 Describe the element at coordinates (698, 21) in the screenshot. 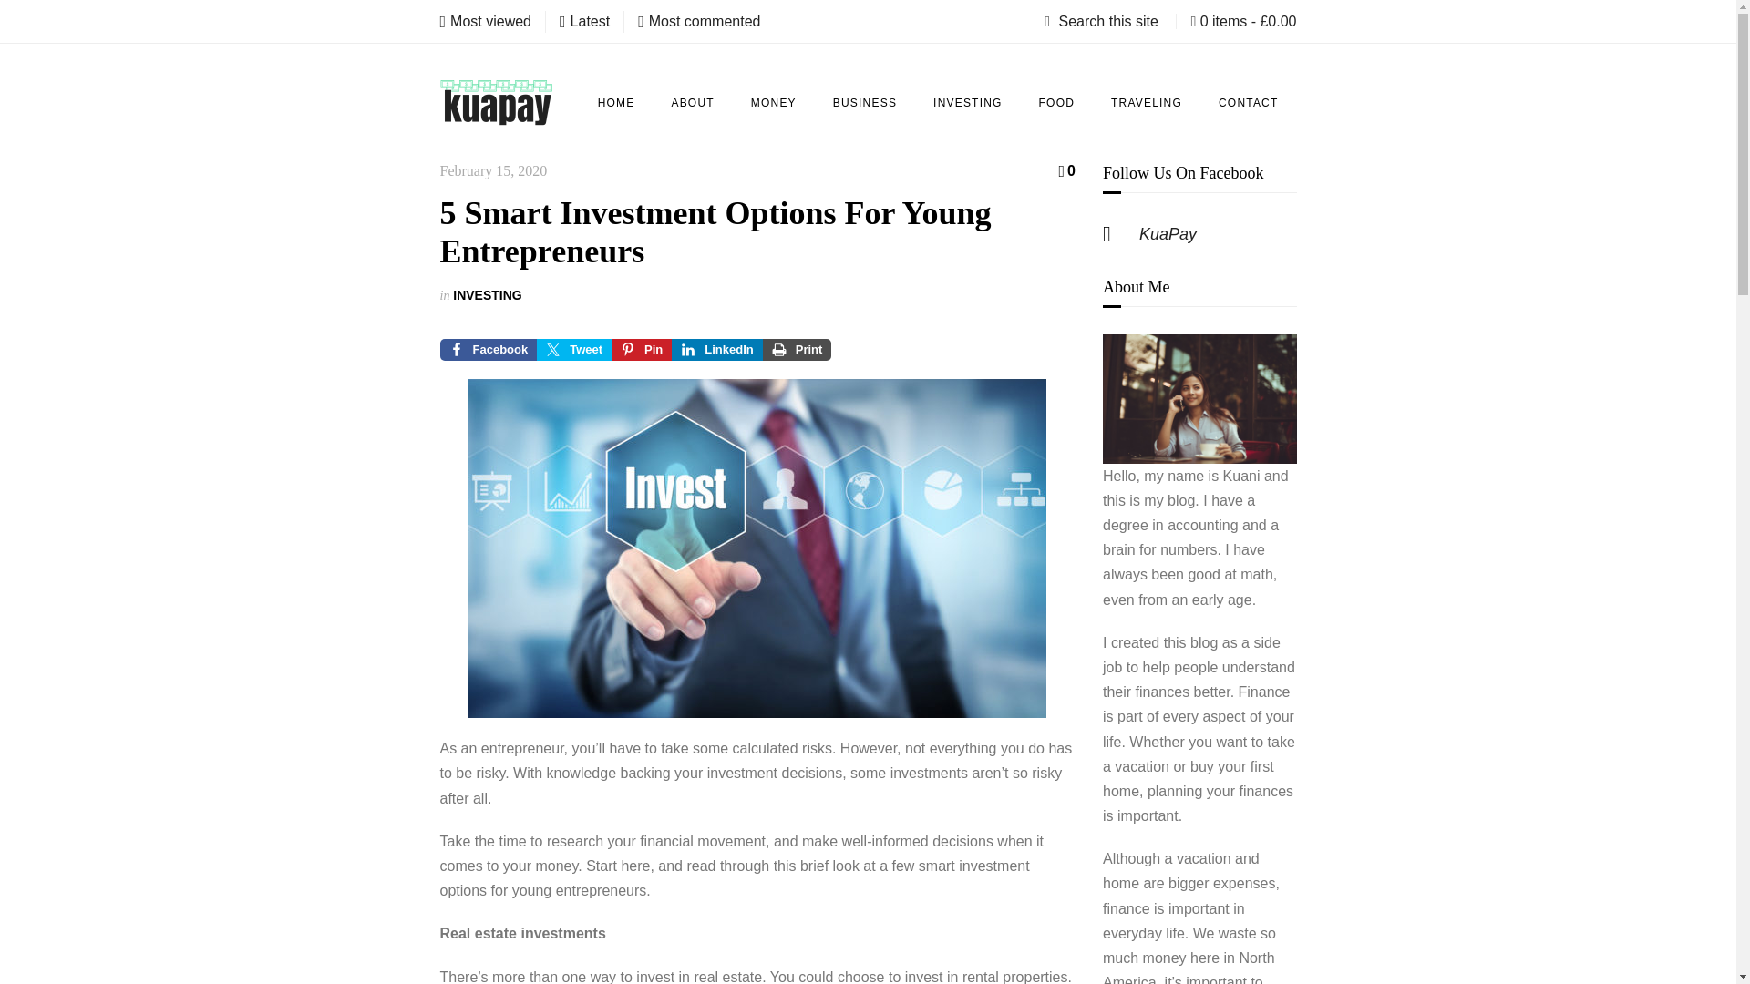

I see `Most commented` at that location.